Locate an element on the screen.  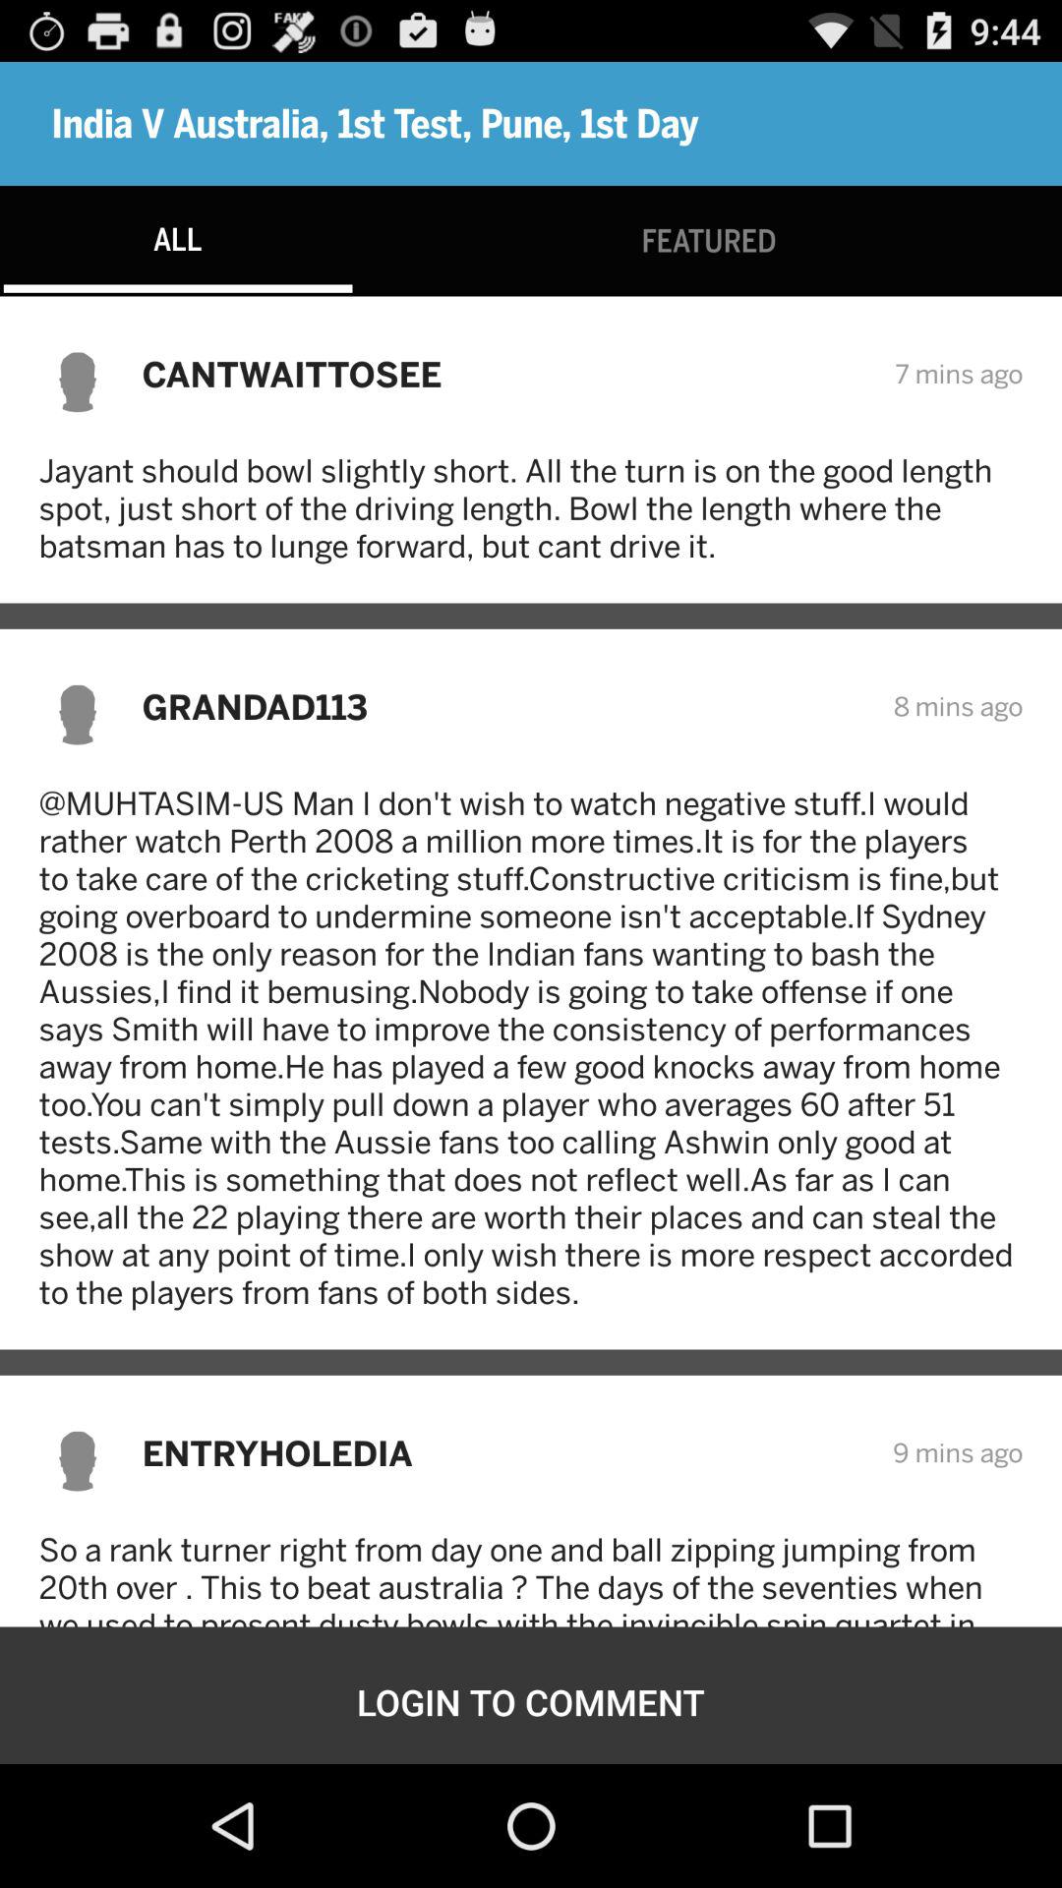
turn off item above muhtasim us man item is located at coordinates (504, 706).